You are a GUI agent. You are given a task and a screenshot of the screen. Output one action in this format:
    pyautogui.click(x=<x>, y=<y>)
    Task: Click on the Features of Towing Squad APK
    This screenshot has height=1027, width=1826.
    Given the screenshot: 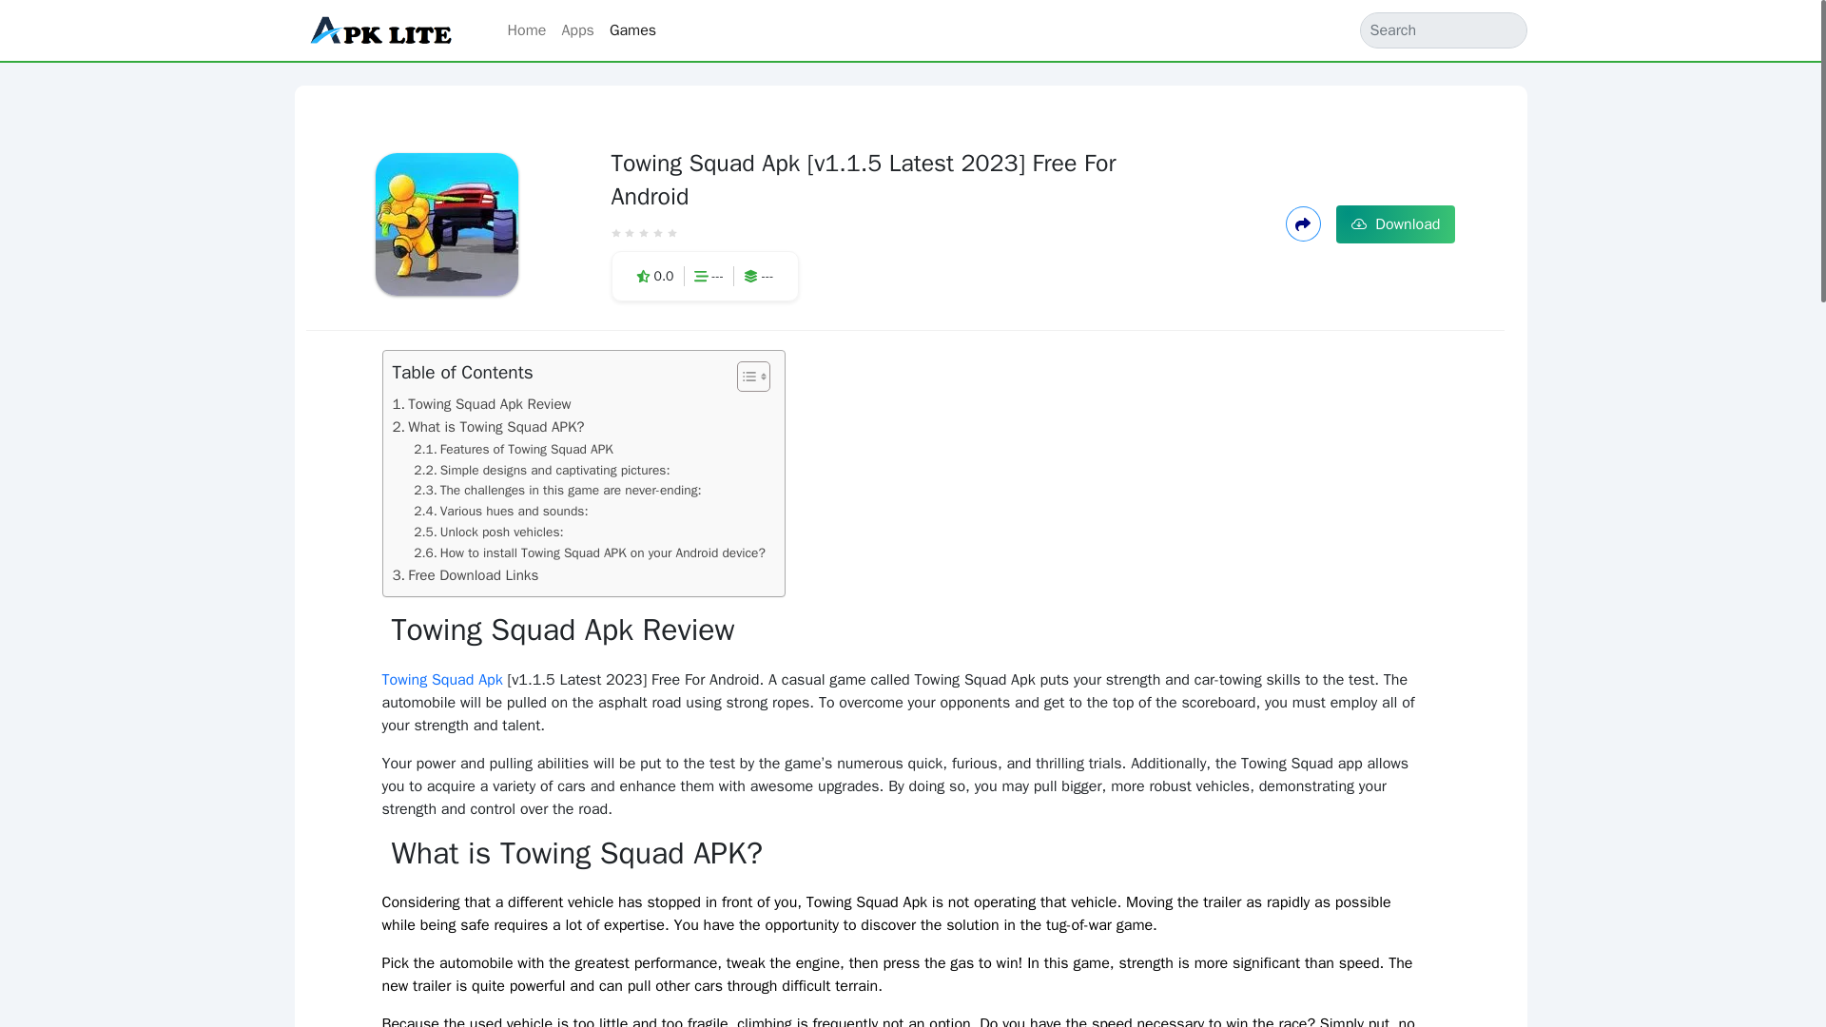 What is the action you would take?
    pyautogui.click(x=513, y=449)
    